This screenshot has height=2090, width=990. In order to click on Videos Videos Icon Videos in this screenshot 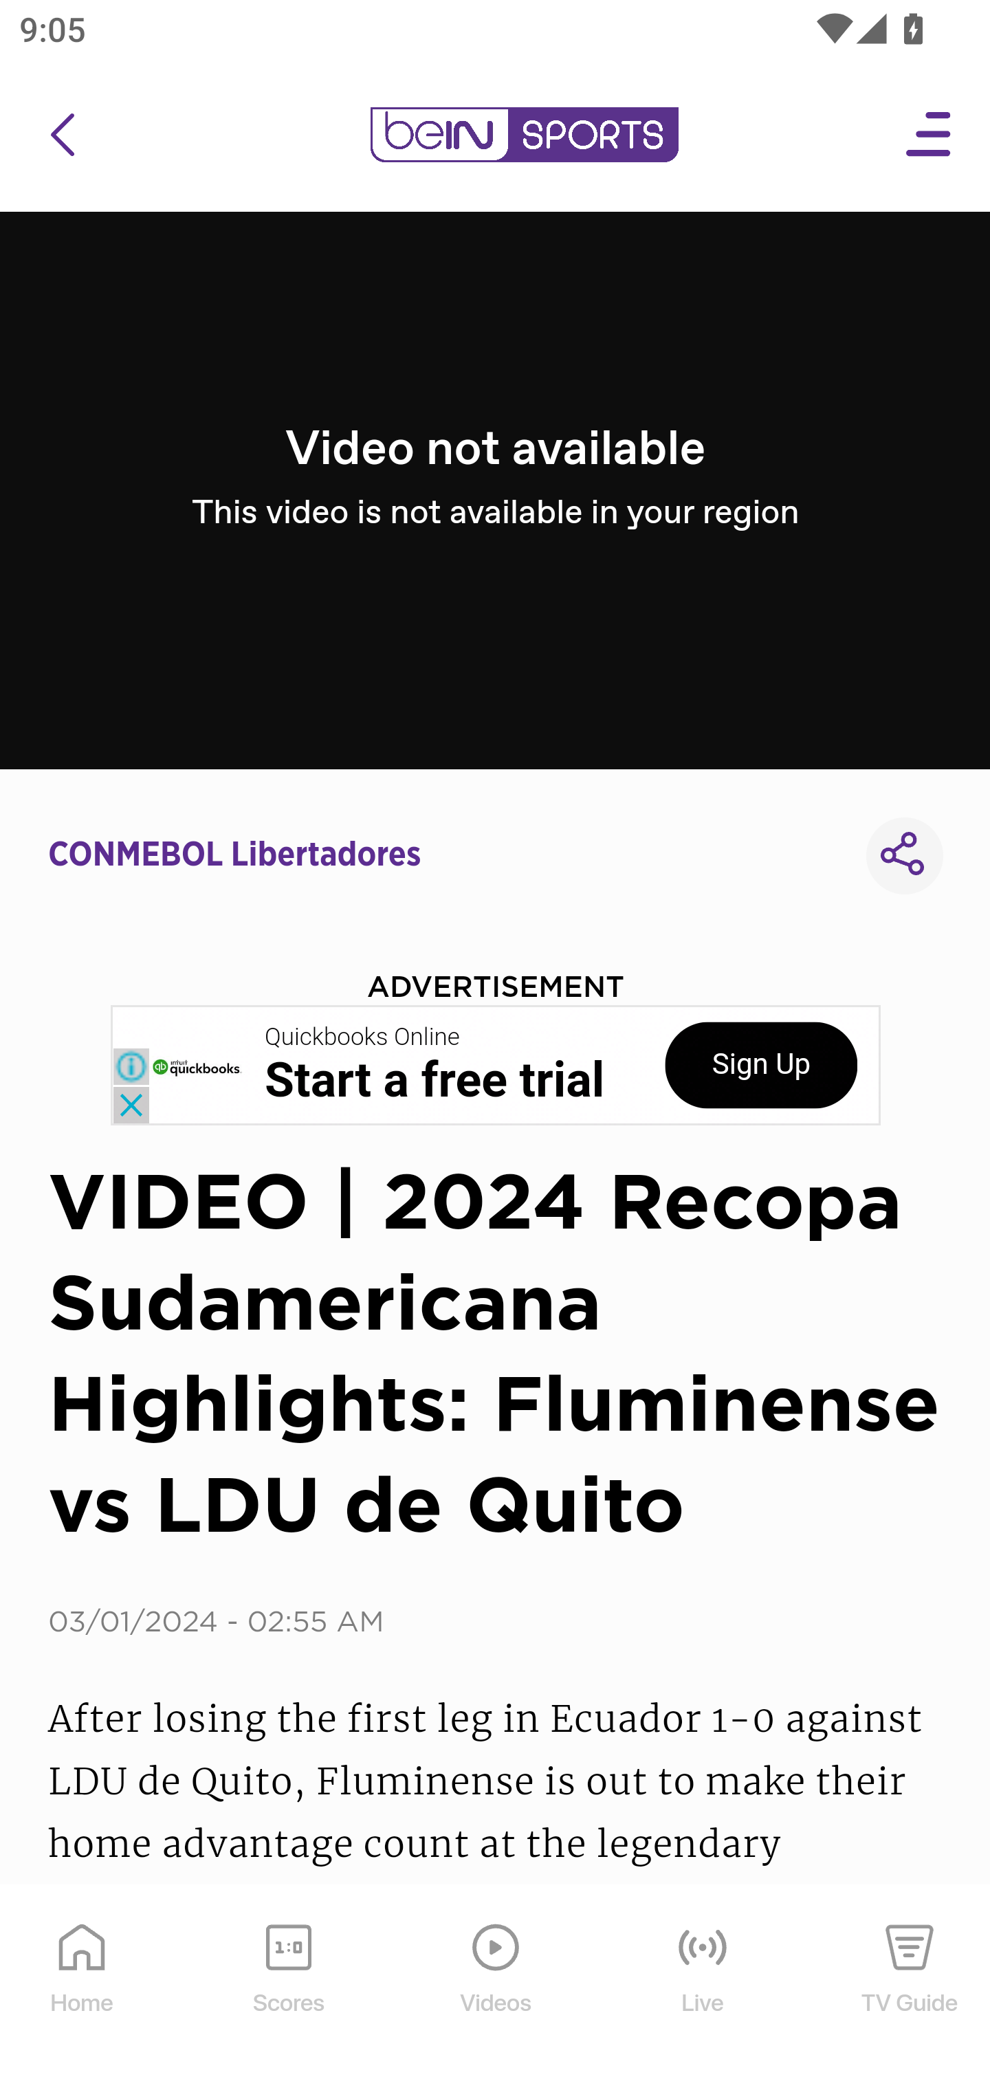, I will do `click(496, 1988)`.